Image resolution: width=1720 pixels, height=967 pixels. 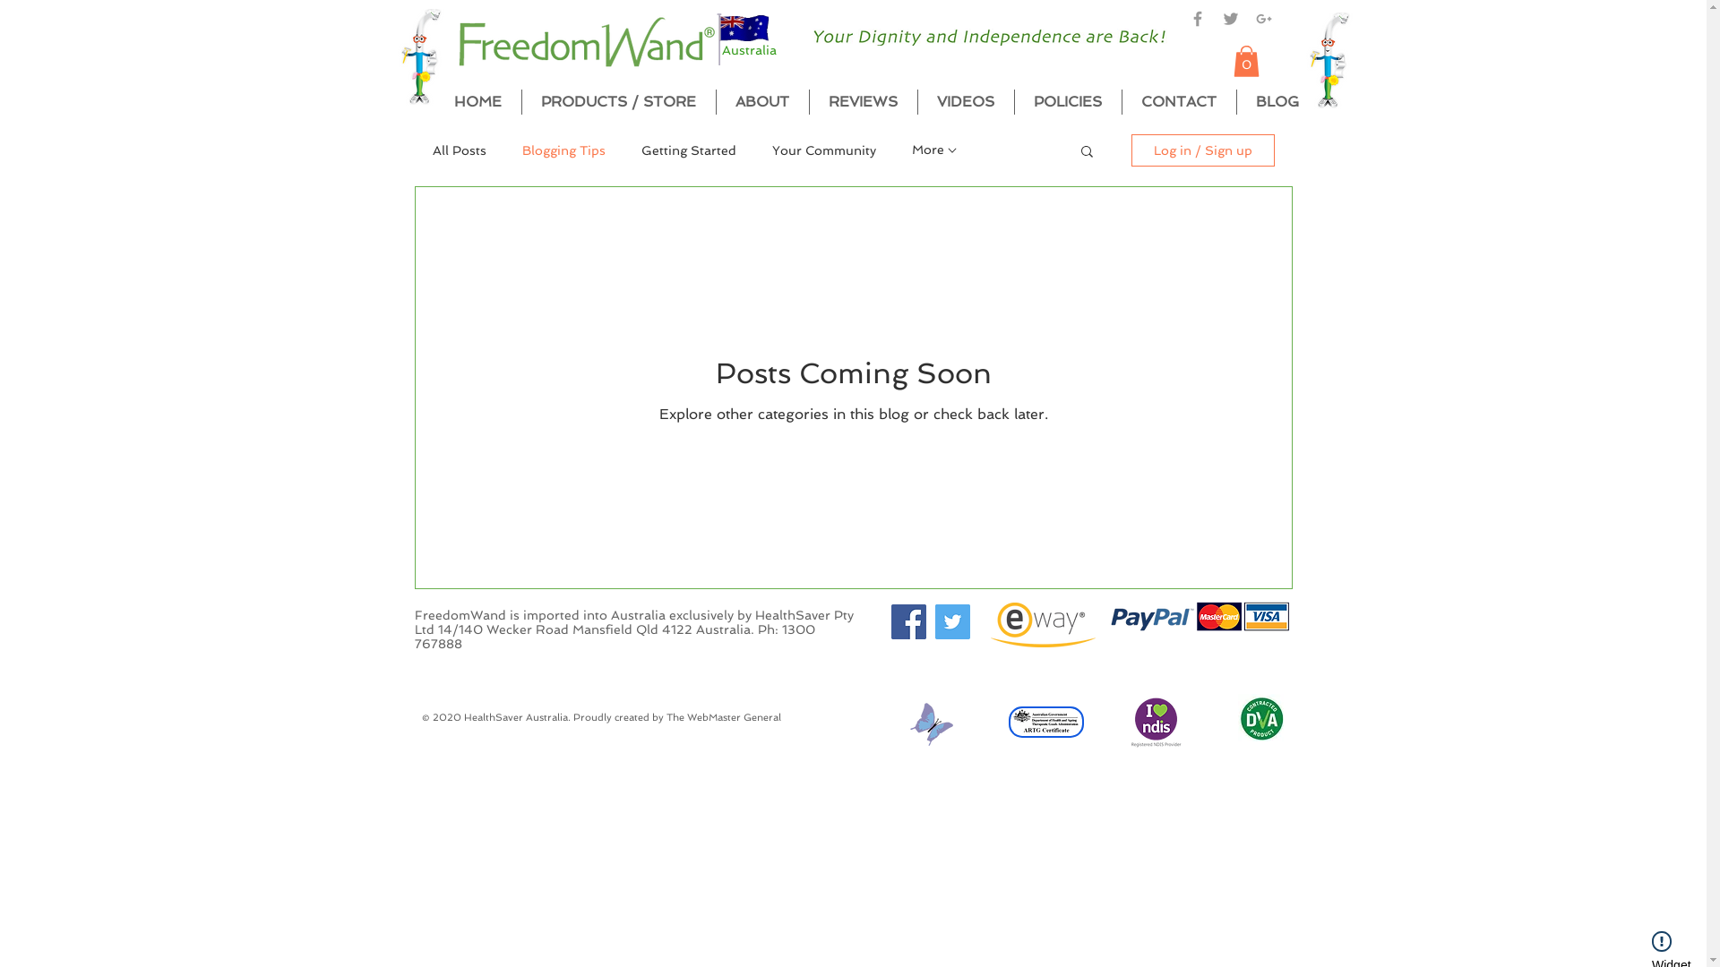 I want to click on VIDEOS, so click(x=966, y=102).